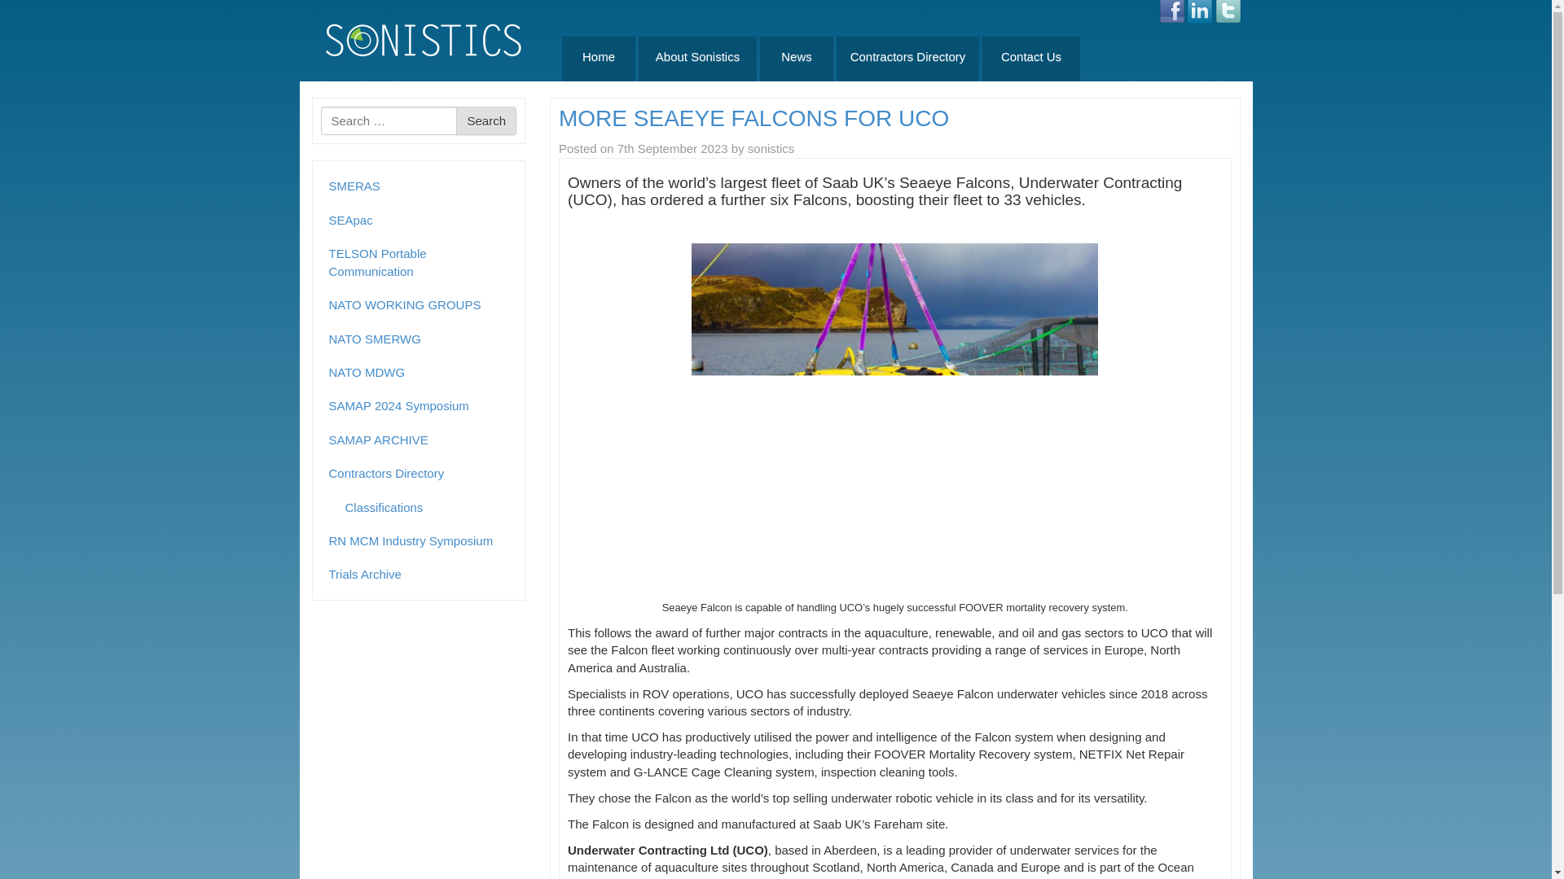 Image resolution: width=1564 pixels, height=879 pixels. What do you see at coordinates (419, 373) in the screenshot?
I see `NATO MDWG` at bounding box center [419, 373].